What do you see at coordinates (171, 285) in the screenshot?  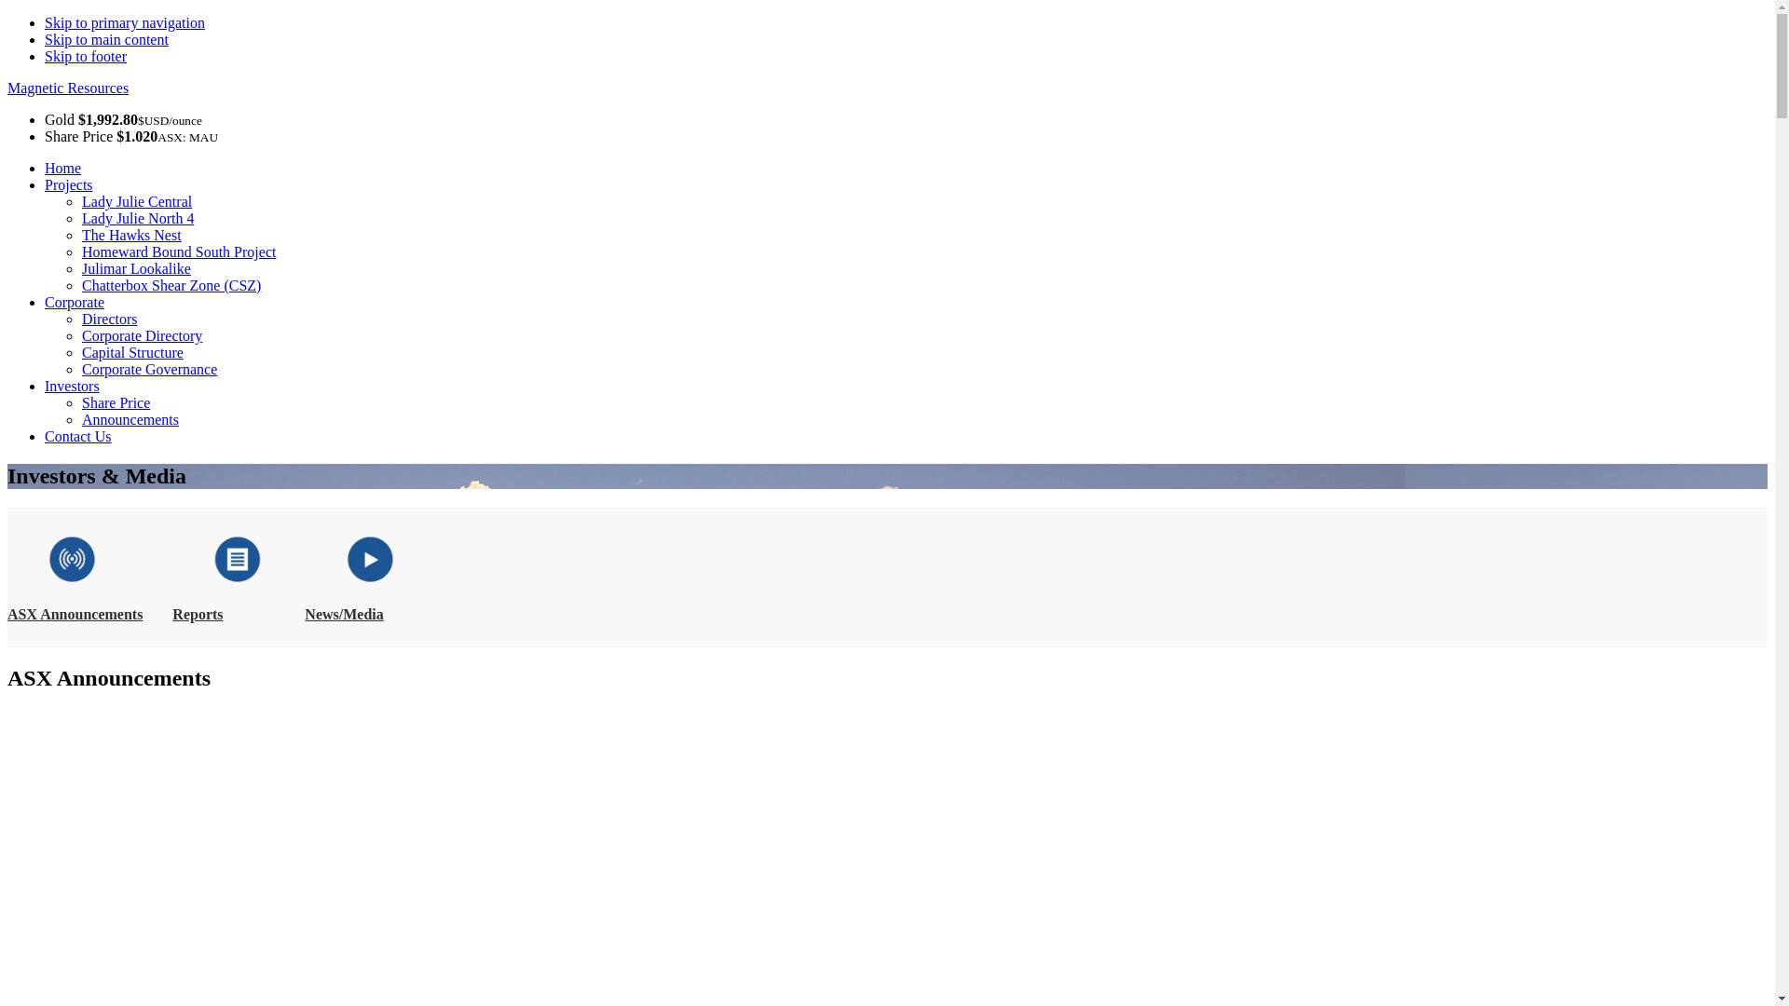 I see `Chatterbox Shear Zone (CSZ)` at bounding box center [171, 285].